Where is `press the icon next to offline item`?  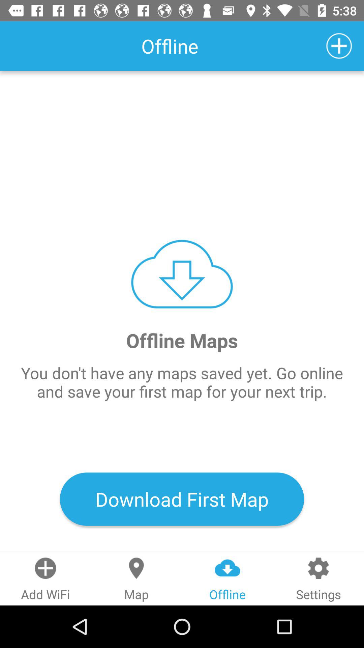 press the icon next to offline item is located at coordinates (339, 46).